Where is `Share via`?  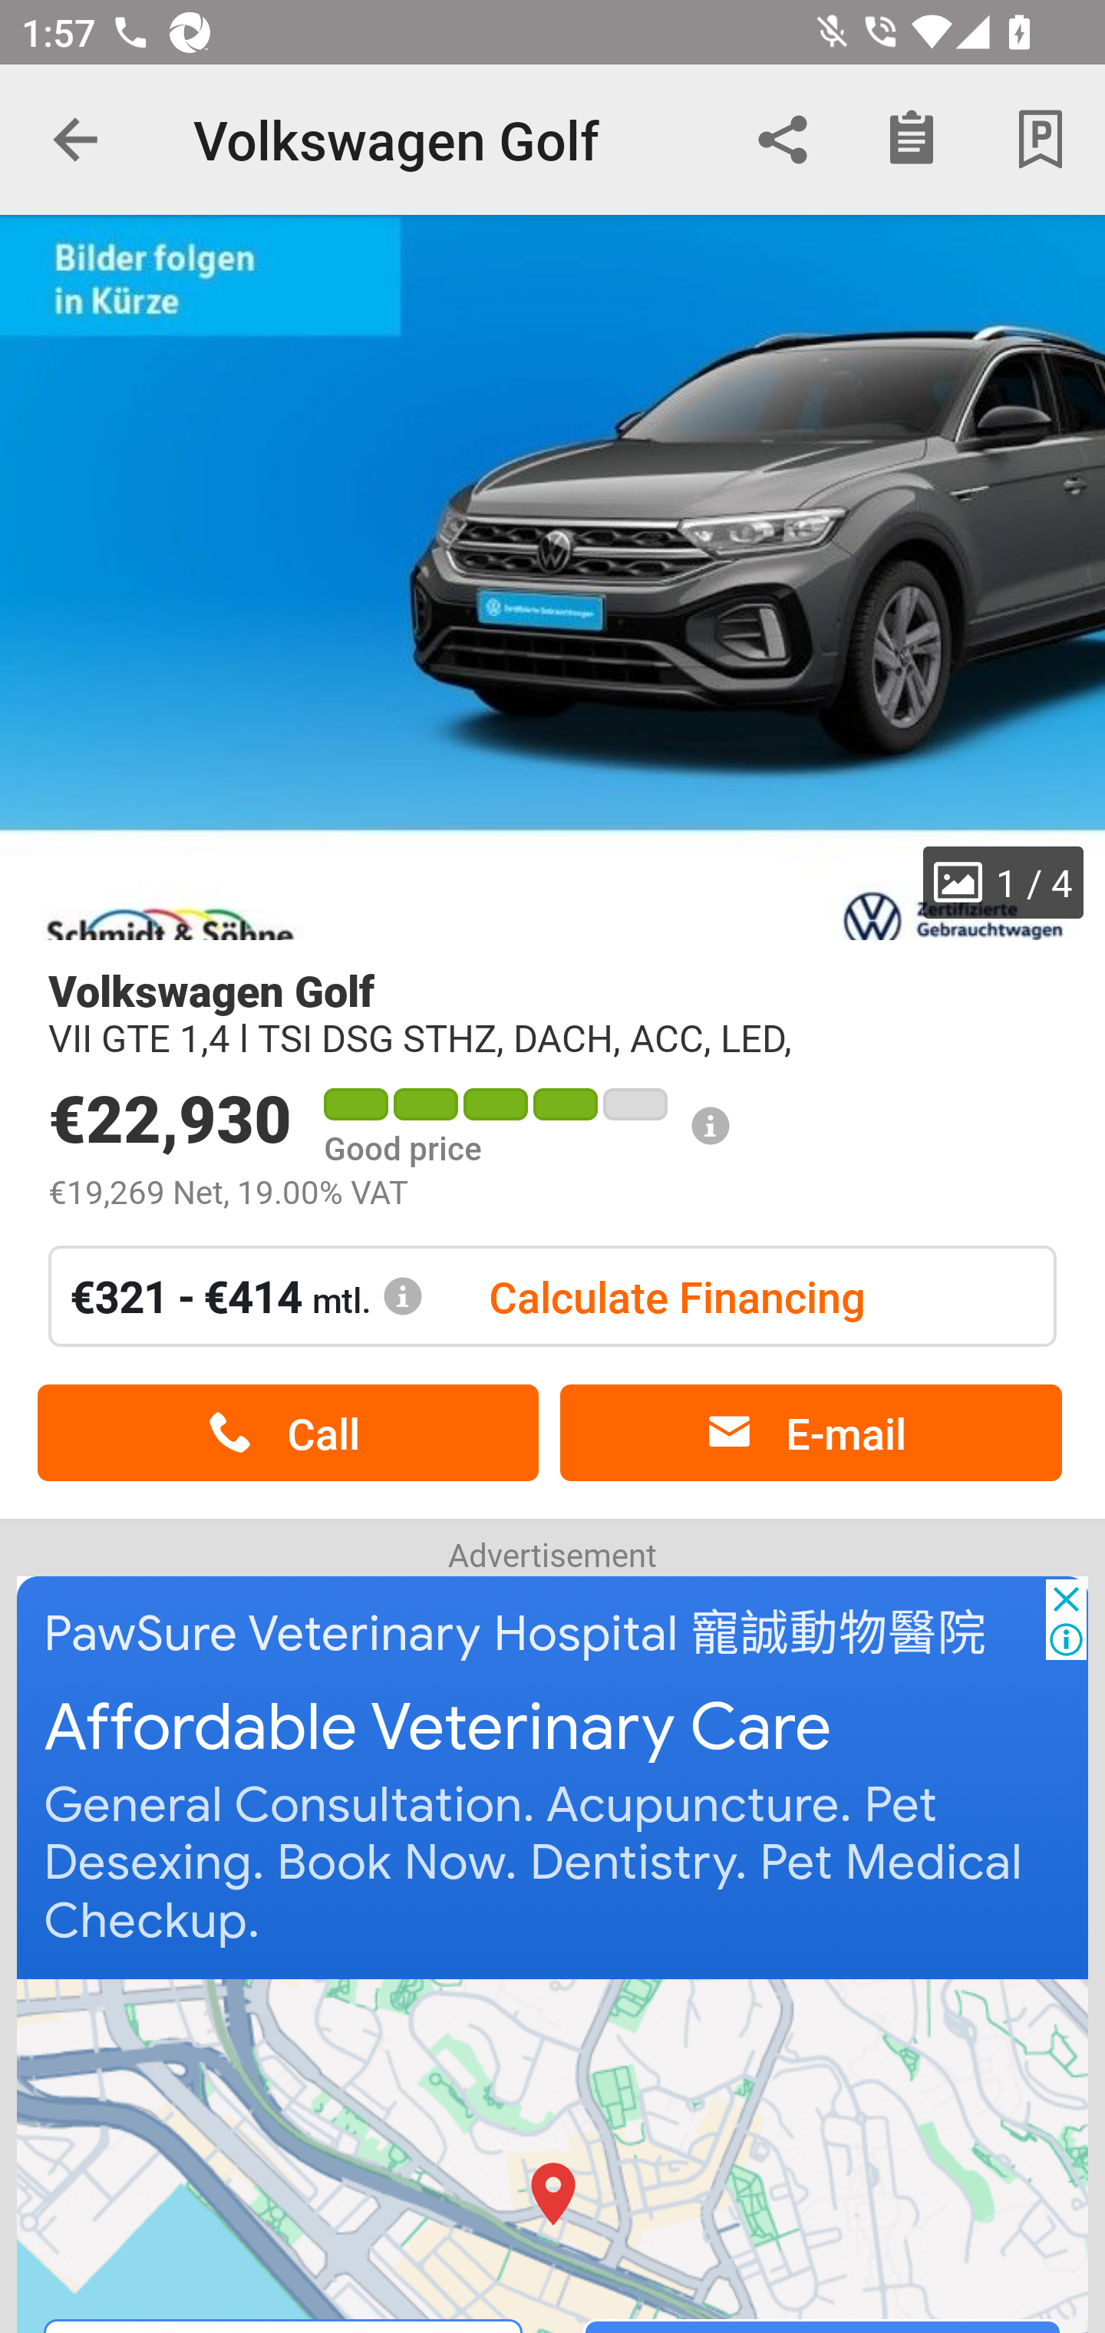
Share via is located at coordinates (783, 140).